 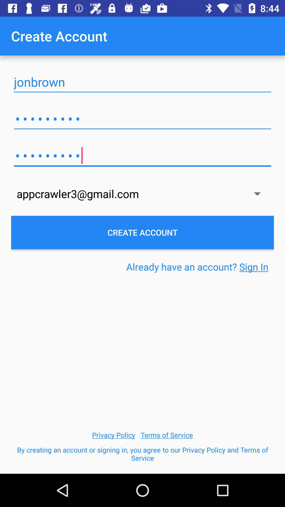 What do you see at coordinates (197, 267) in the screenshot?
I see `flip until the already have an icon` at bounding box center [197, 267].